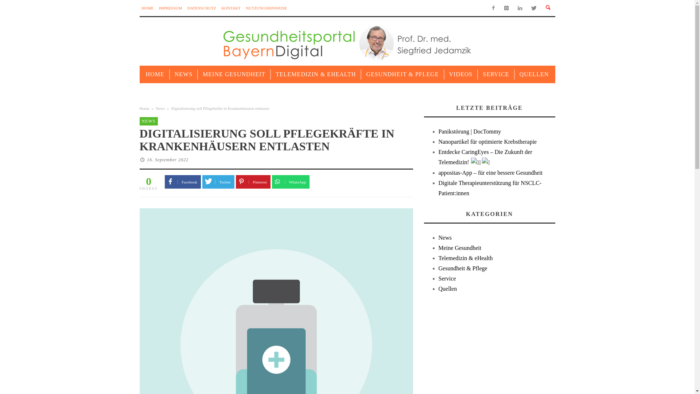  What do you see at coordinates (202, 8) in the screenshot?
I see `DATENSCHUTZ` at bounding box center [202, 8].